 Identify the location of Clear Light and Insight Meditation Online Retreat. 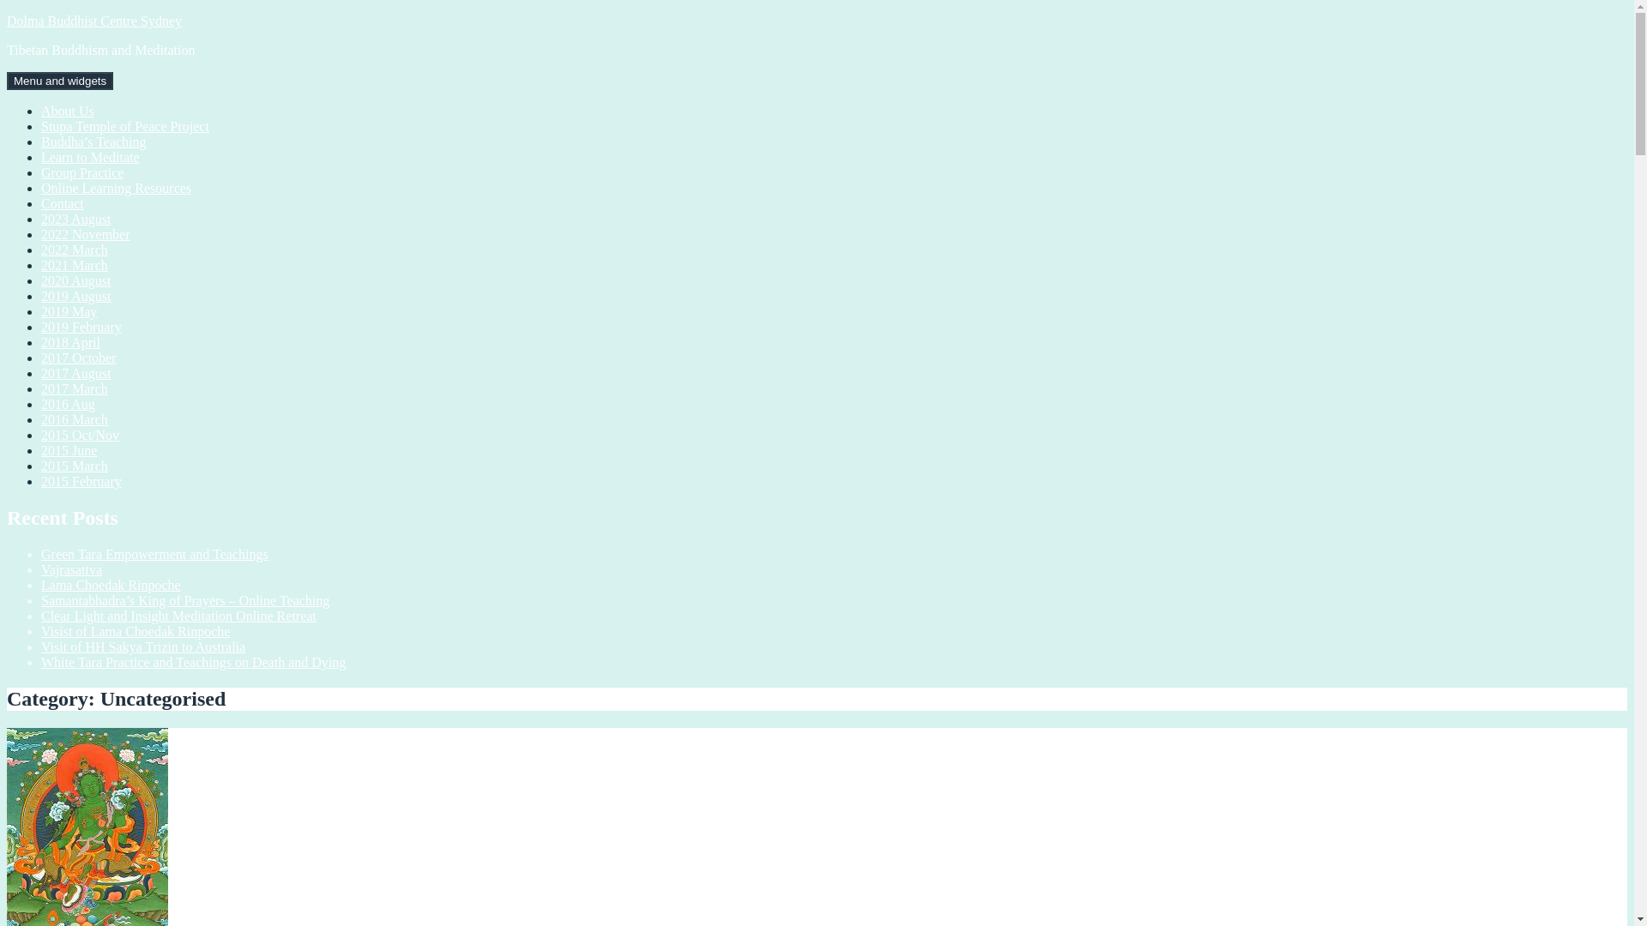
(178, 616).